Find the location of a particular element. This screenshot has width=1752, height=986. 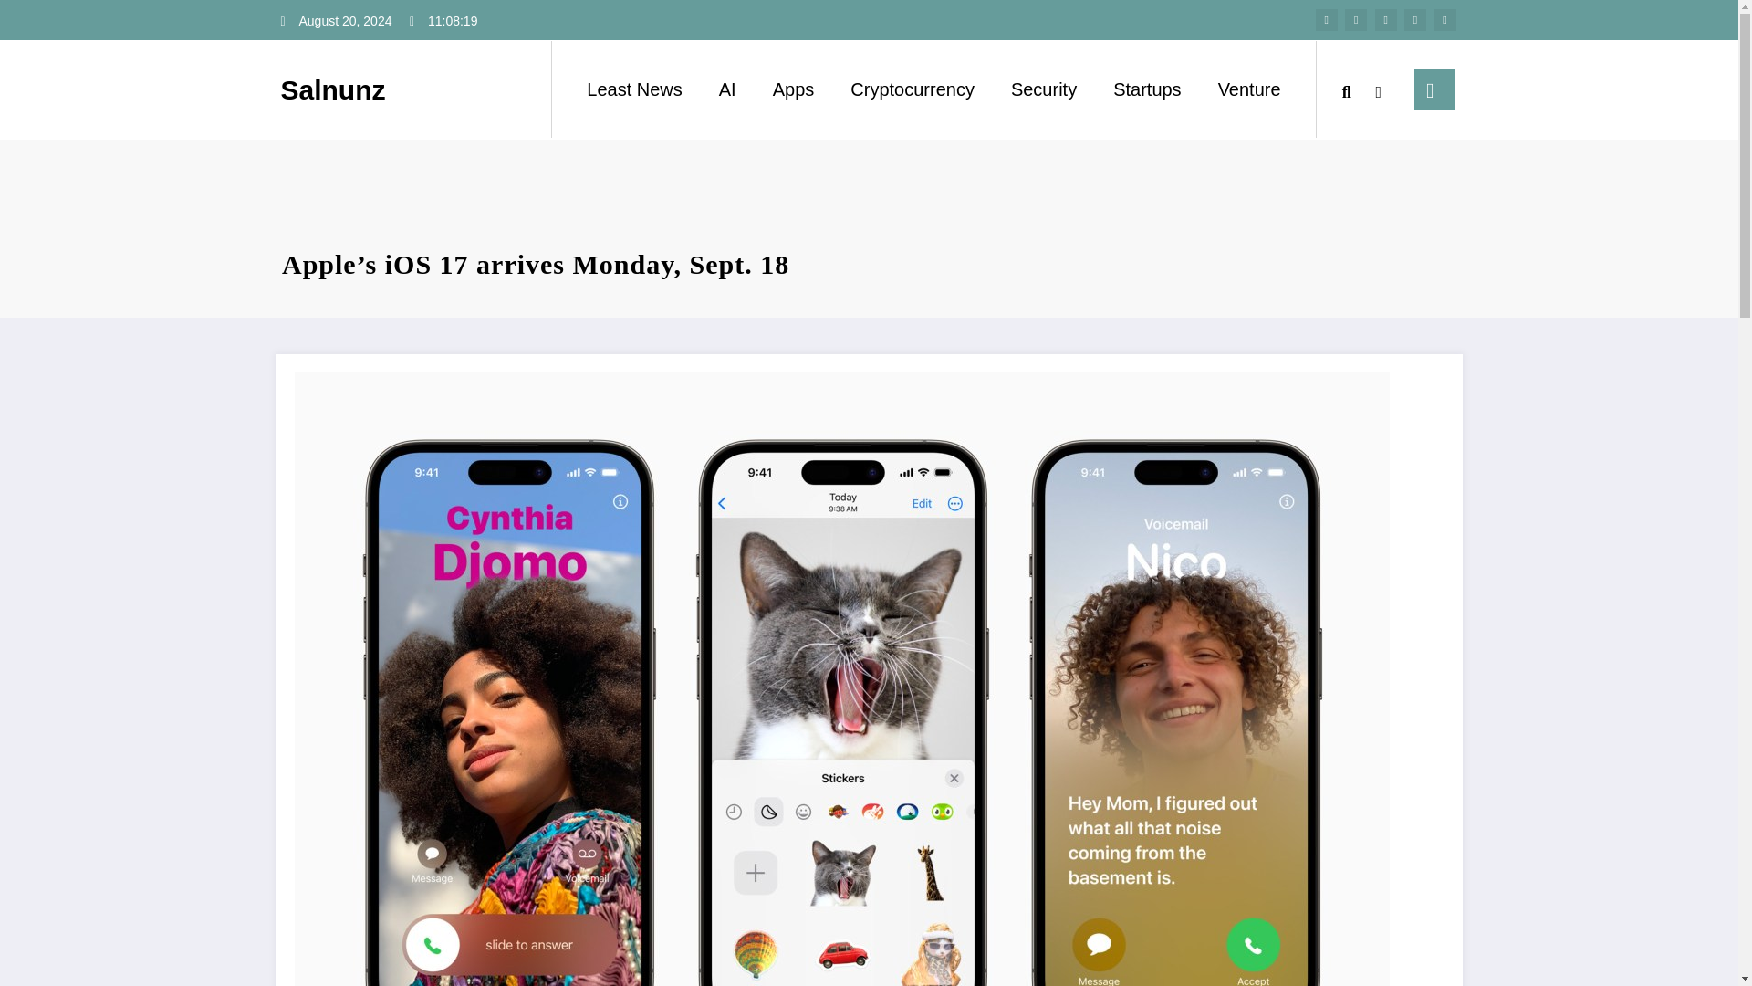

Salnunz is located at coordinates (332, 89).